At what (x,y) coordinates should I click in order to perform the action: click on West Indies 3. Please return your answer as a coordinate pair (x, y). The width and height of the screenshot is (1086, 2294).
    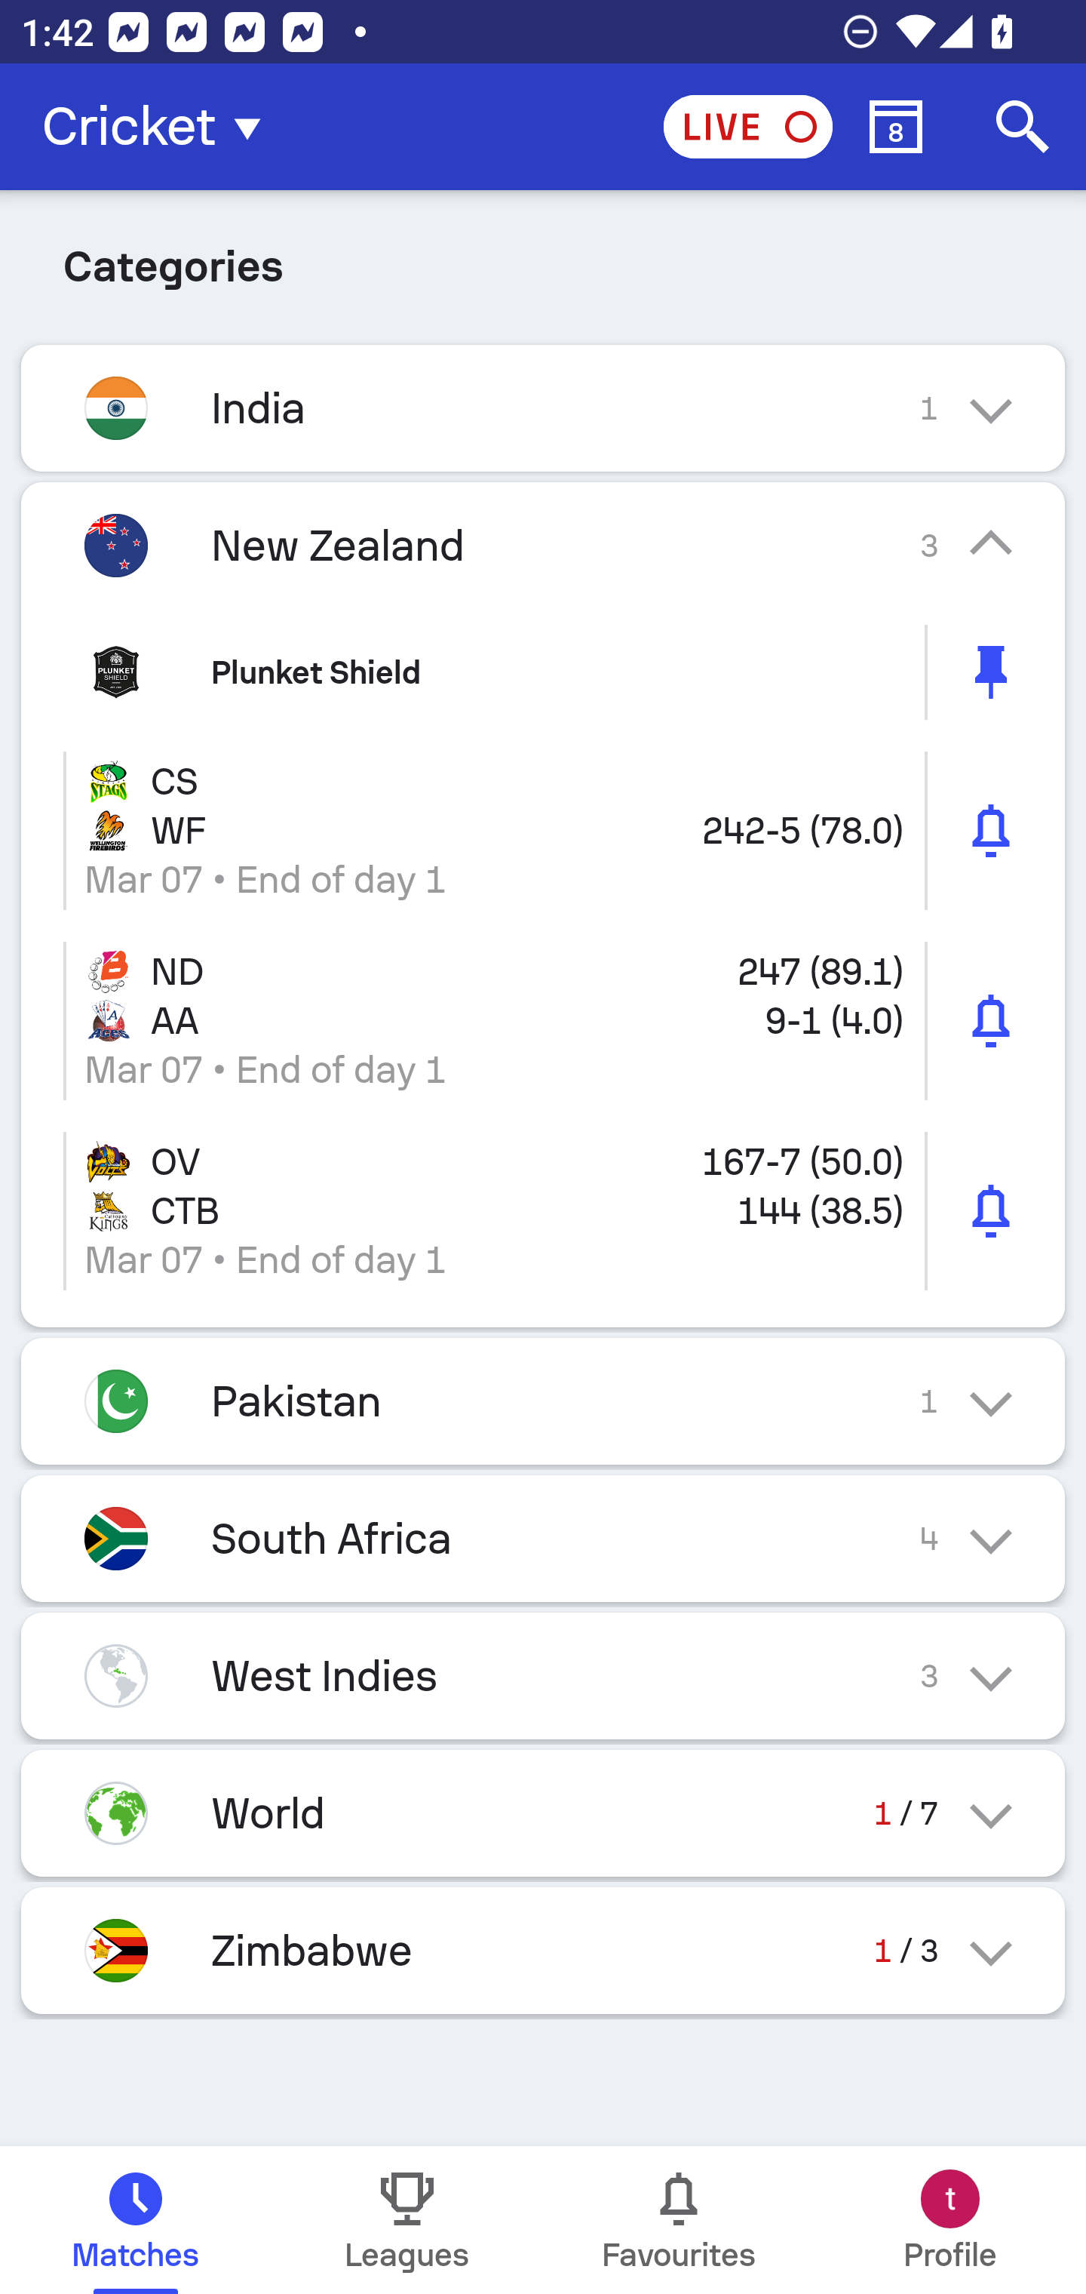
    Looking at the image, I should click on (543, 1675).